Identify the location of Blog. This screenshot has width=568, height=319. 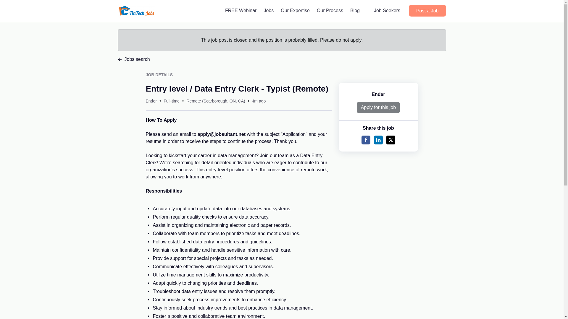
(355, 10).